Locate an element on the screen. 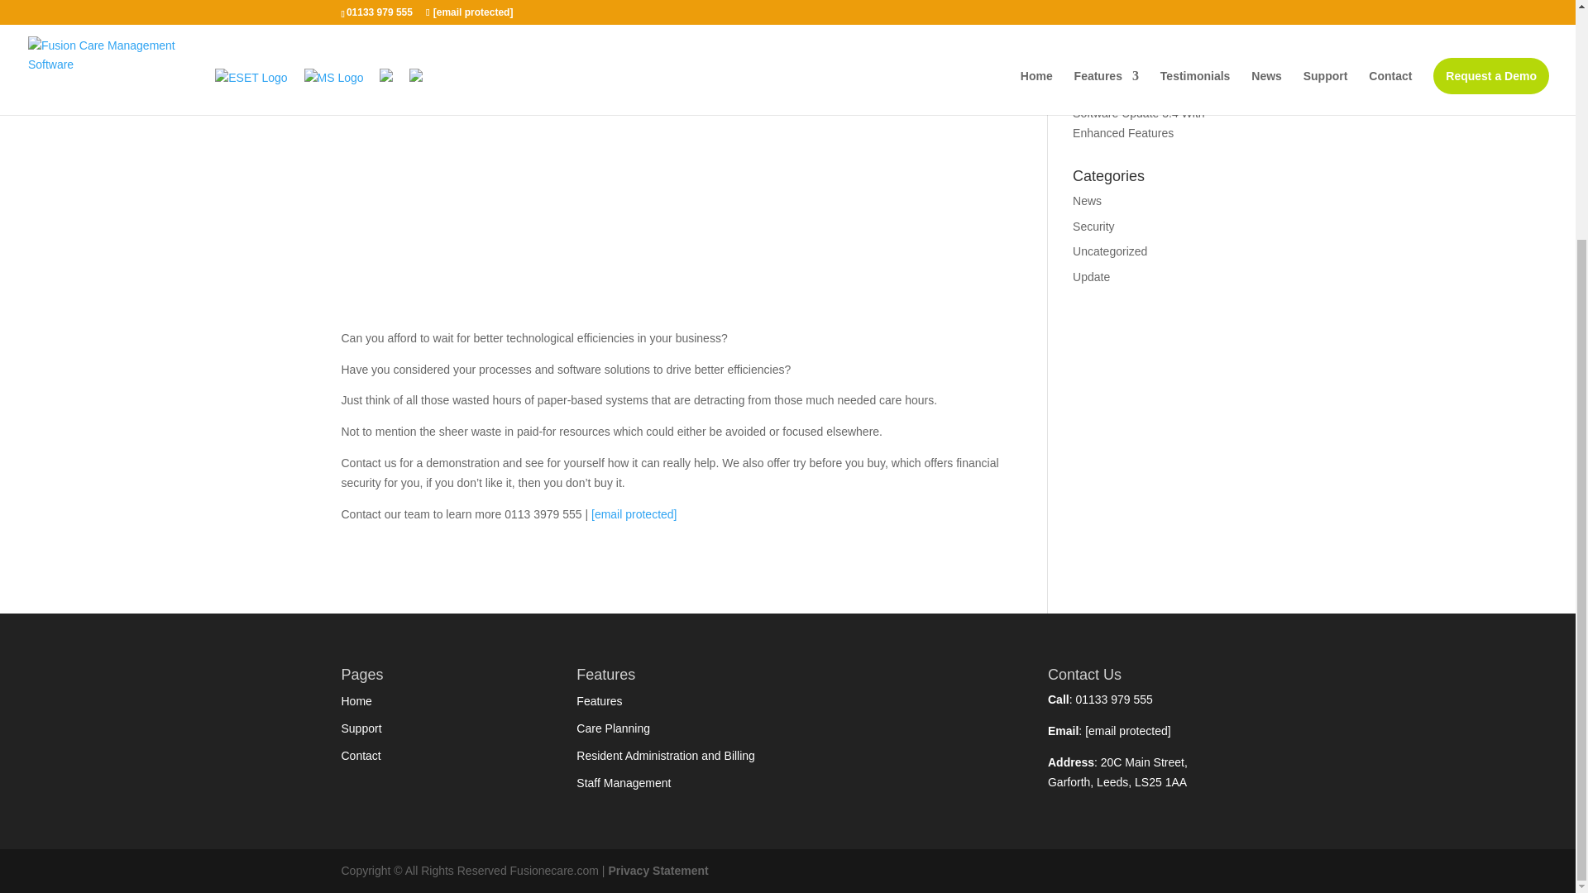  DCB 0129 Clinical Safety Approved is located at coordinates (1137, 5).